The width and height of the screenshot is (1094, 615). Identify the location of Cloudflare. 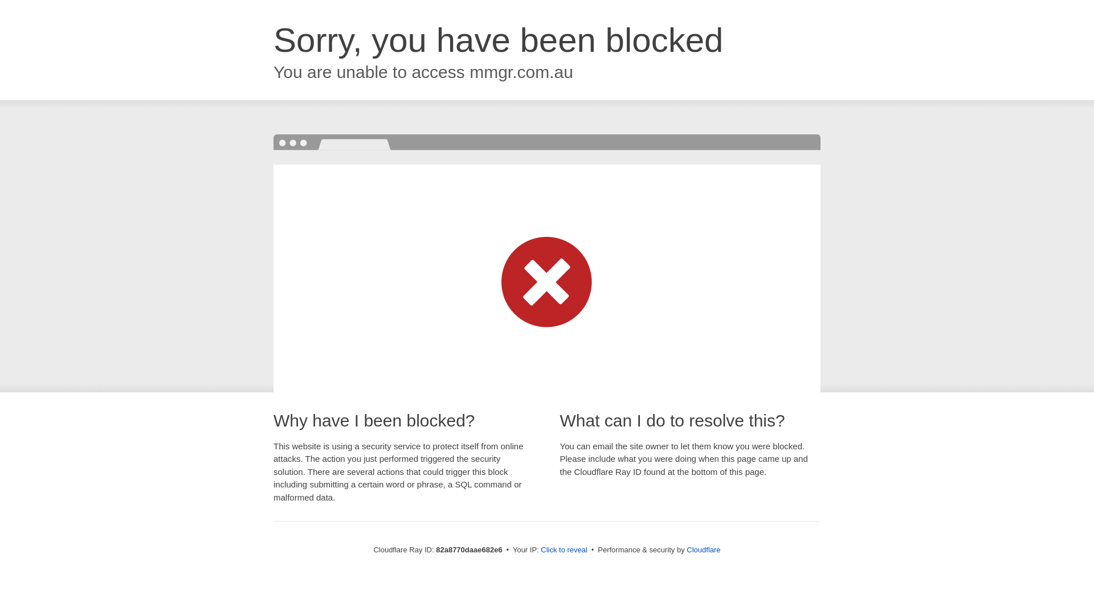
(703, 550).